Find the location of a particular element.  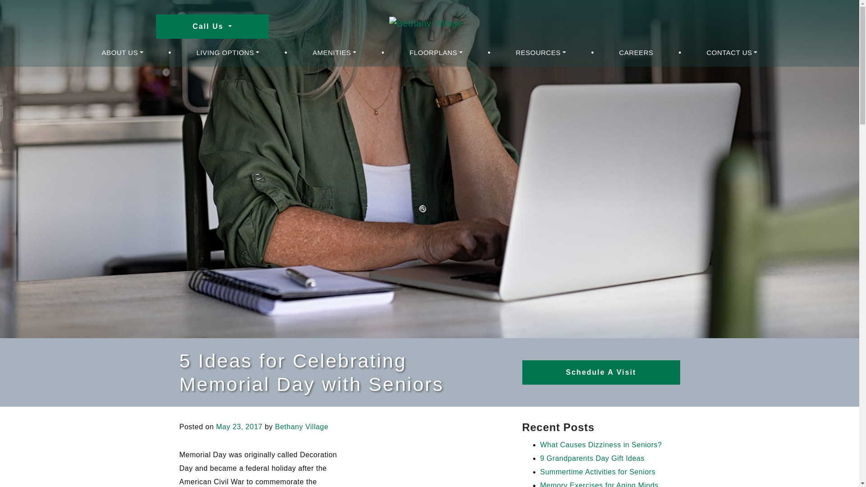

Living Options is located at coordinates (228, 52).